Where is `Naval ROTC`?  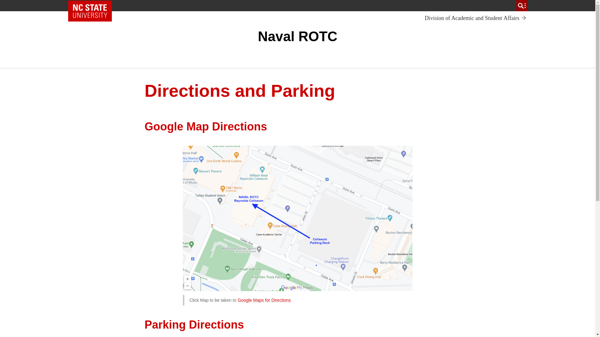
Naval ROTC is located at coordinates (297, 36).